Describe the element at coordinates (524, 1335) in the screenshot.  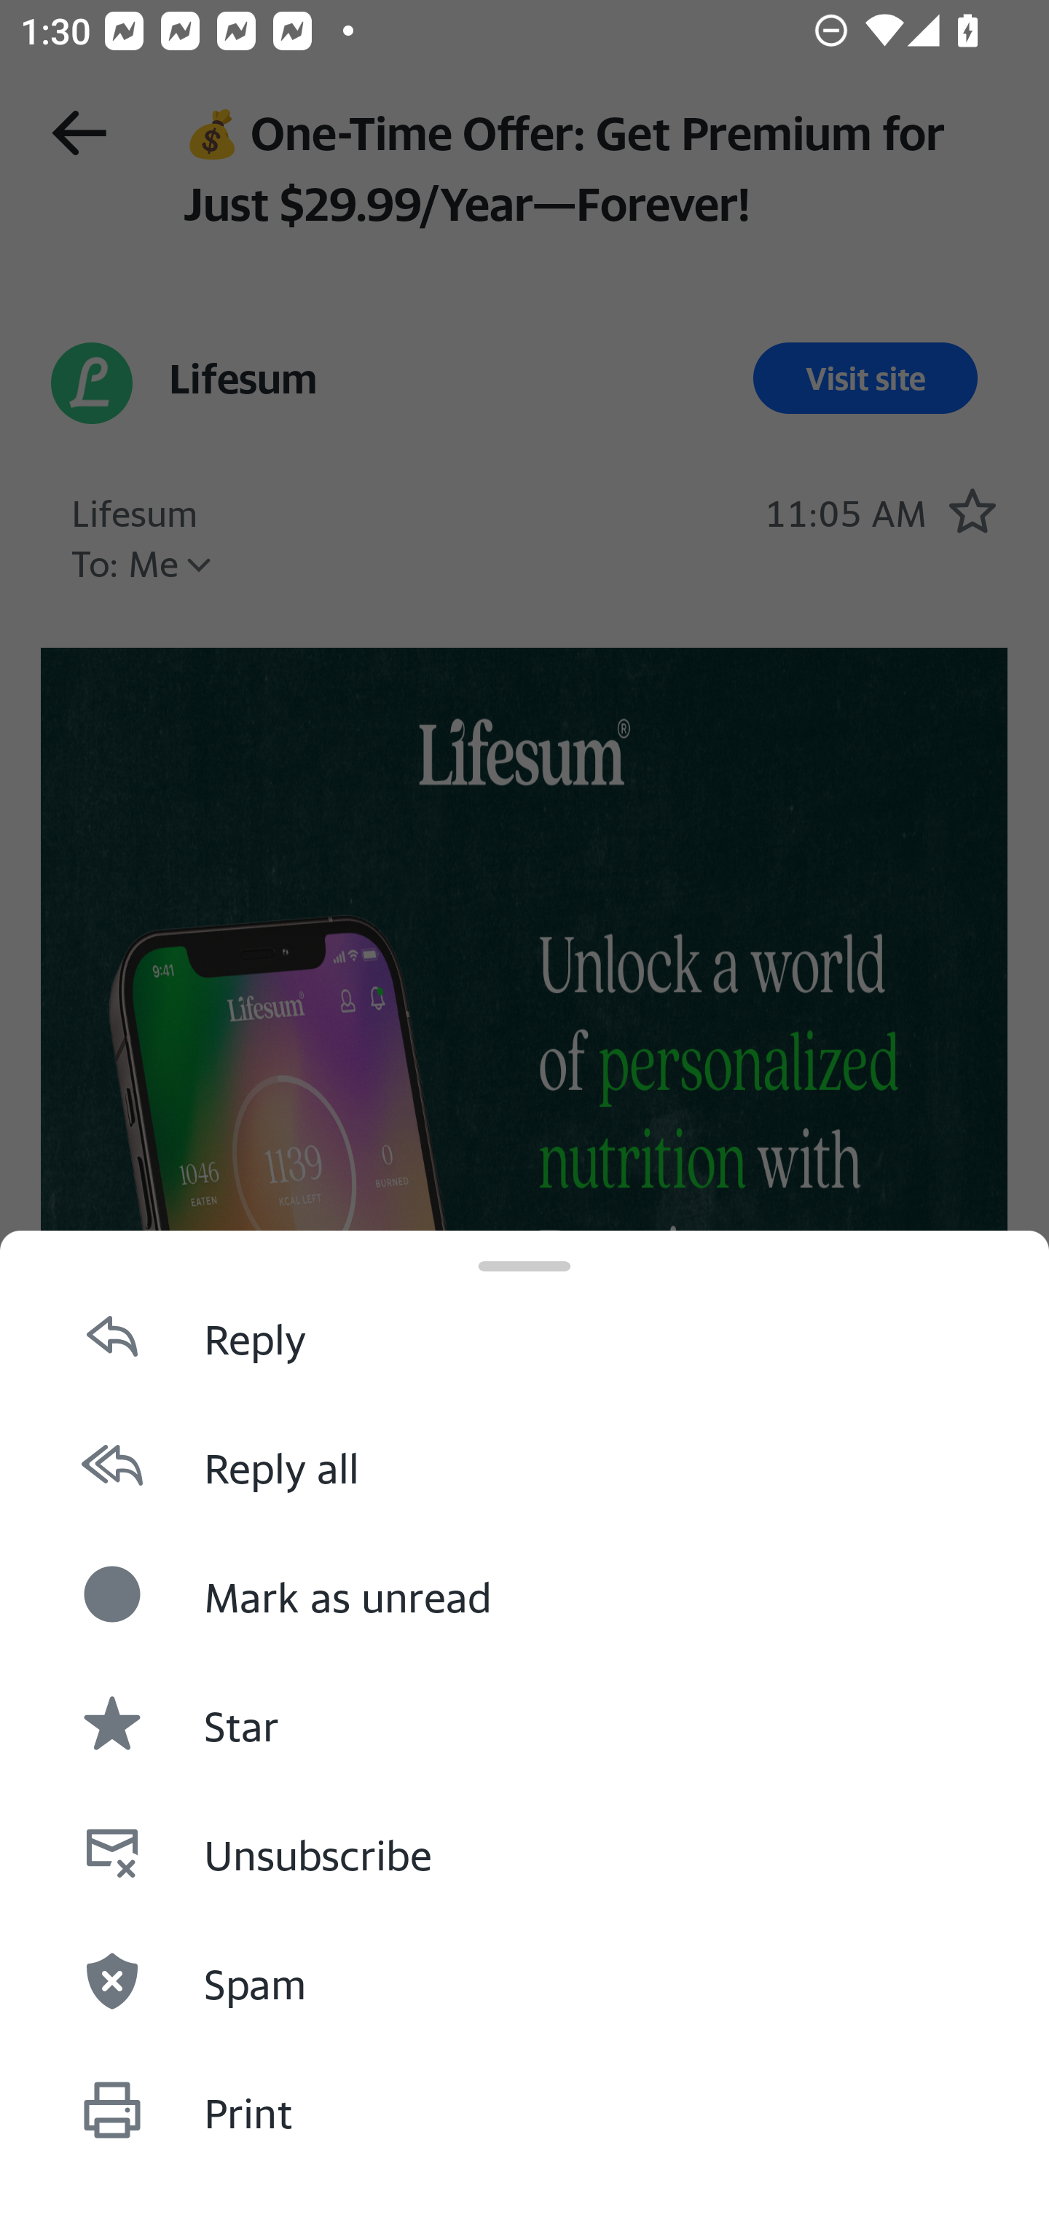
I see `Reply` at that location.